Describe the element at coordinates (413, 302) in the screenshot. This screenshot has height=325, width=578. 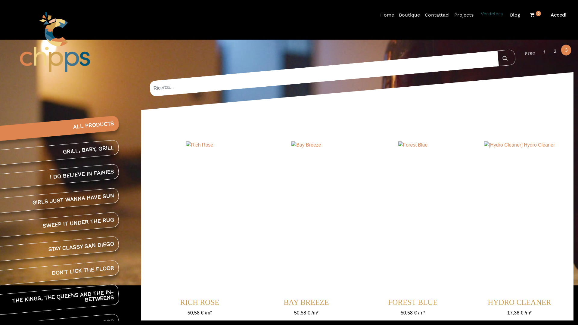
I see `FOREST BLUE` at that location.